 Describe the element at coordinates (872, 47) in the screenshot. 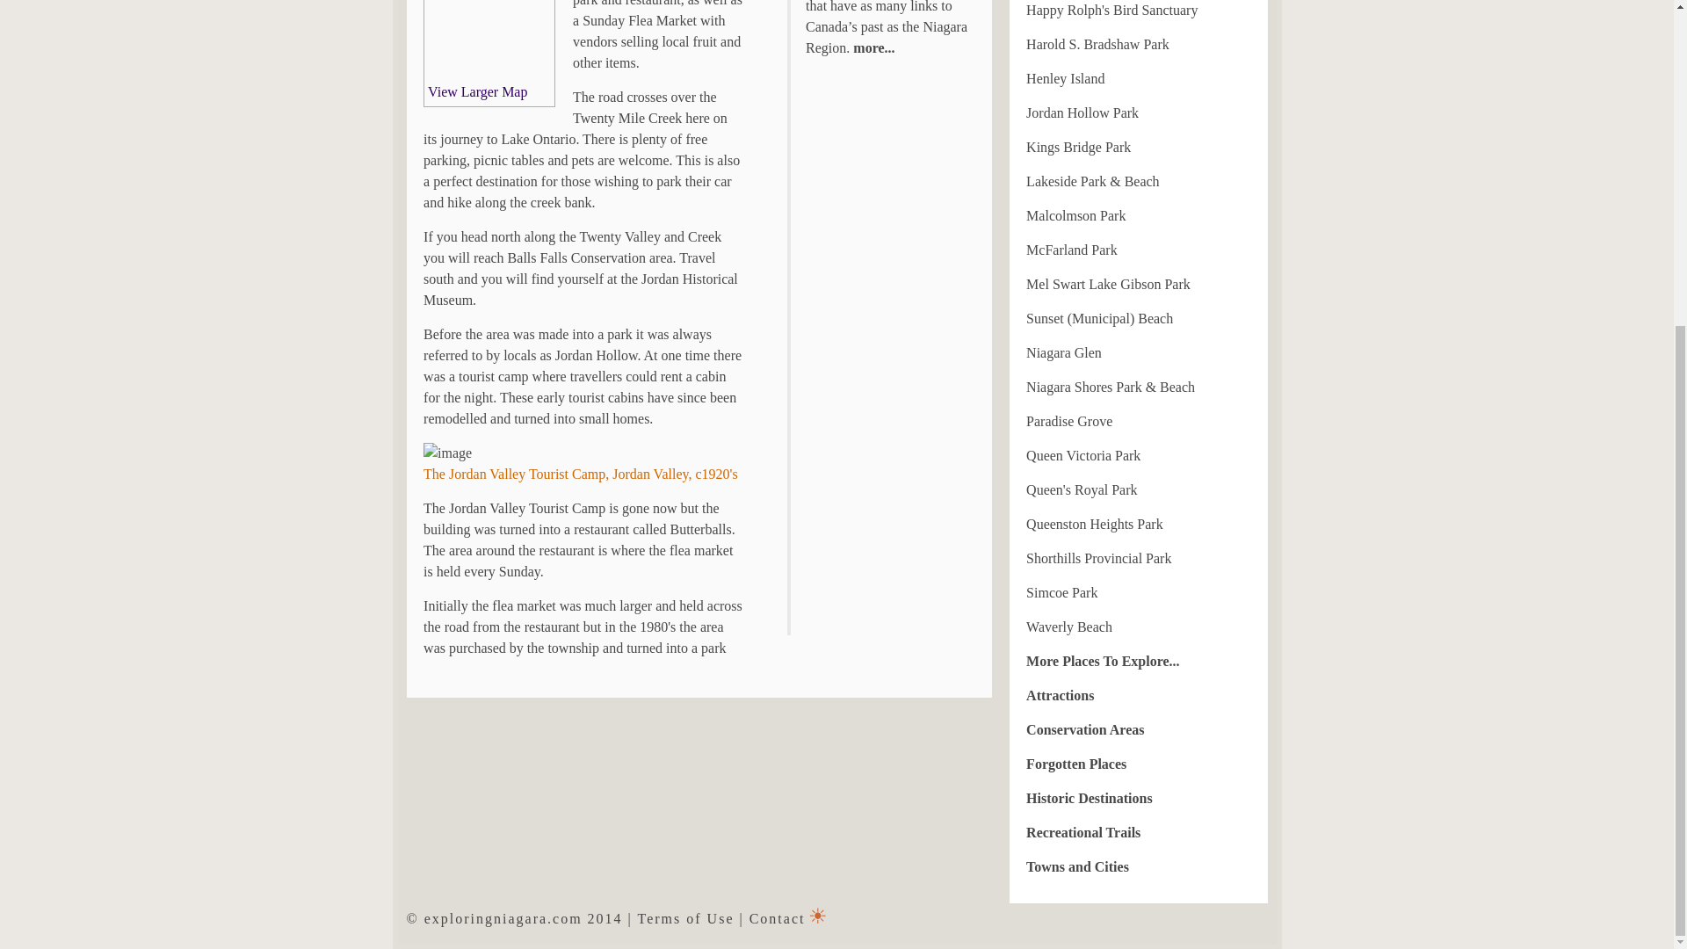

I see `more...` at that location.